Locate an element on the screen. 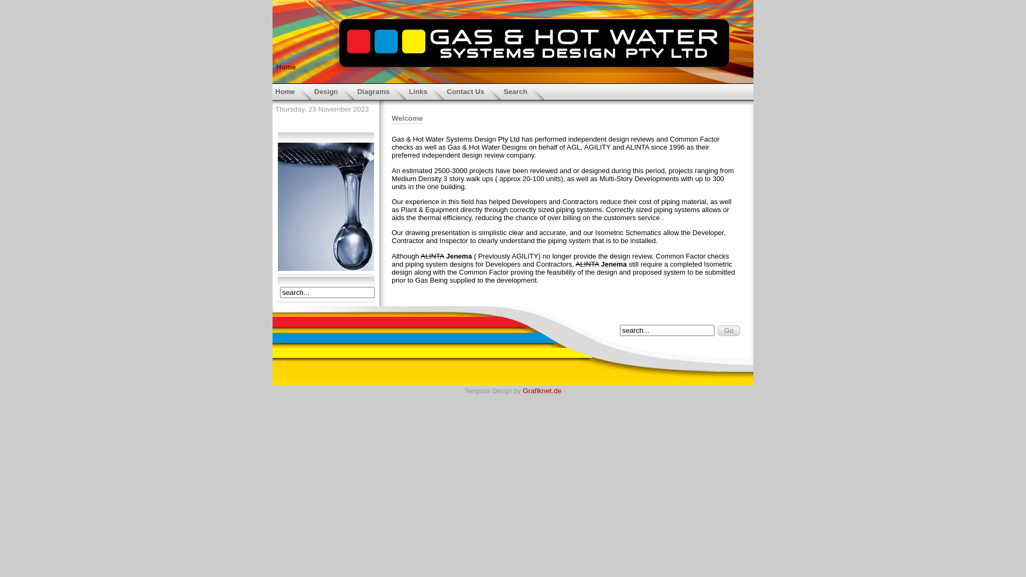  Home is located at coordinates (292, 91).